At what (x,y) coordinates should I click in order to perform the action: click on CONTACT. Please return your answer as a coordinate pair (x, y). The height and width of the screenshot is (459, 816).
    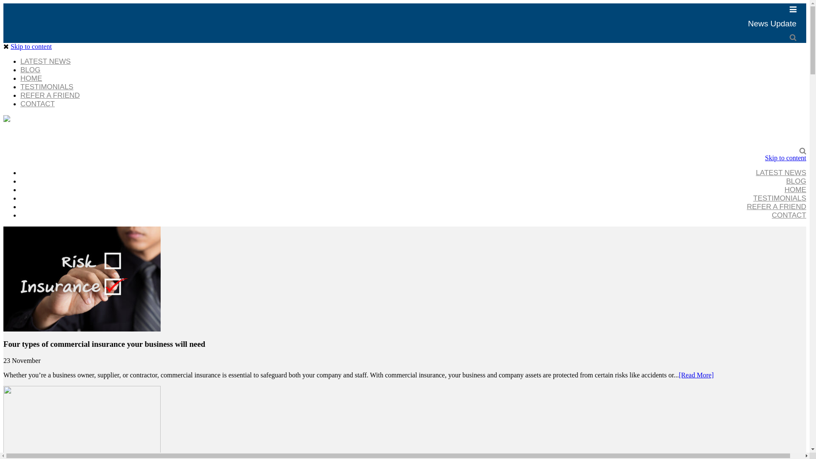
    Looking at the image, I should click on (37, 104).